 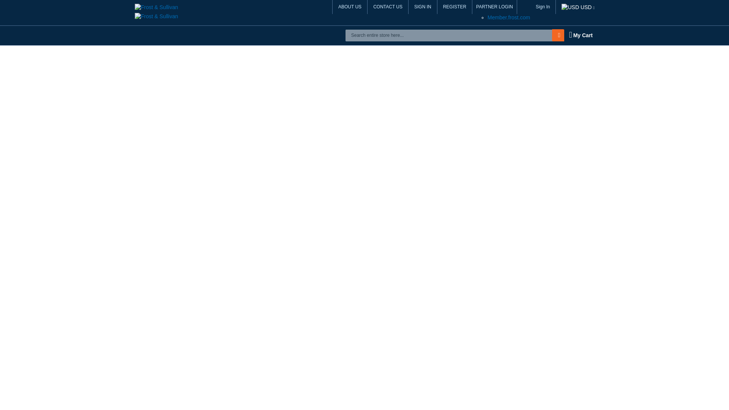 What do you see at coordinates (388, 7) in the screenshot?
I see `CONTACT US` at bounding box center [388, 7].